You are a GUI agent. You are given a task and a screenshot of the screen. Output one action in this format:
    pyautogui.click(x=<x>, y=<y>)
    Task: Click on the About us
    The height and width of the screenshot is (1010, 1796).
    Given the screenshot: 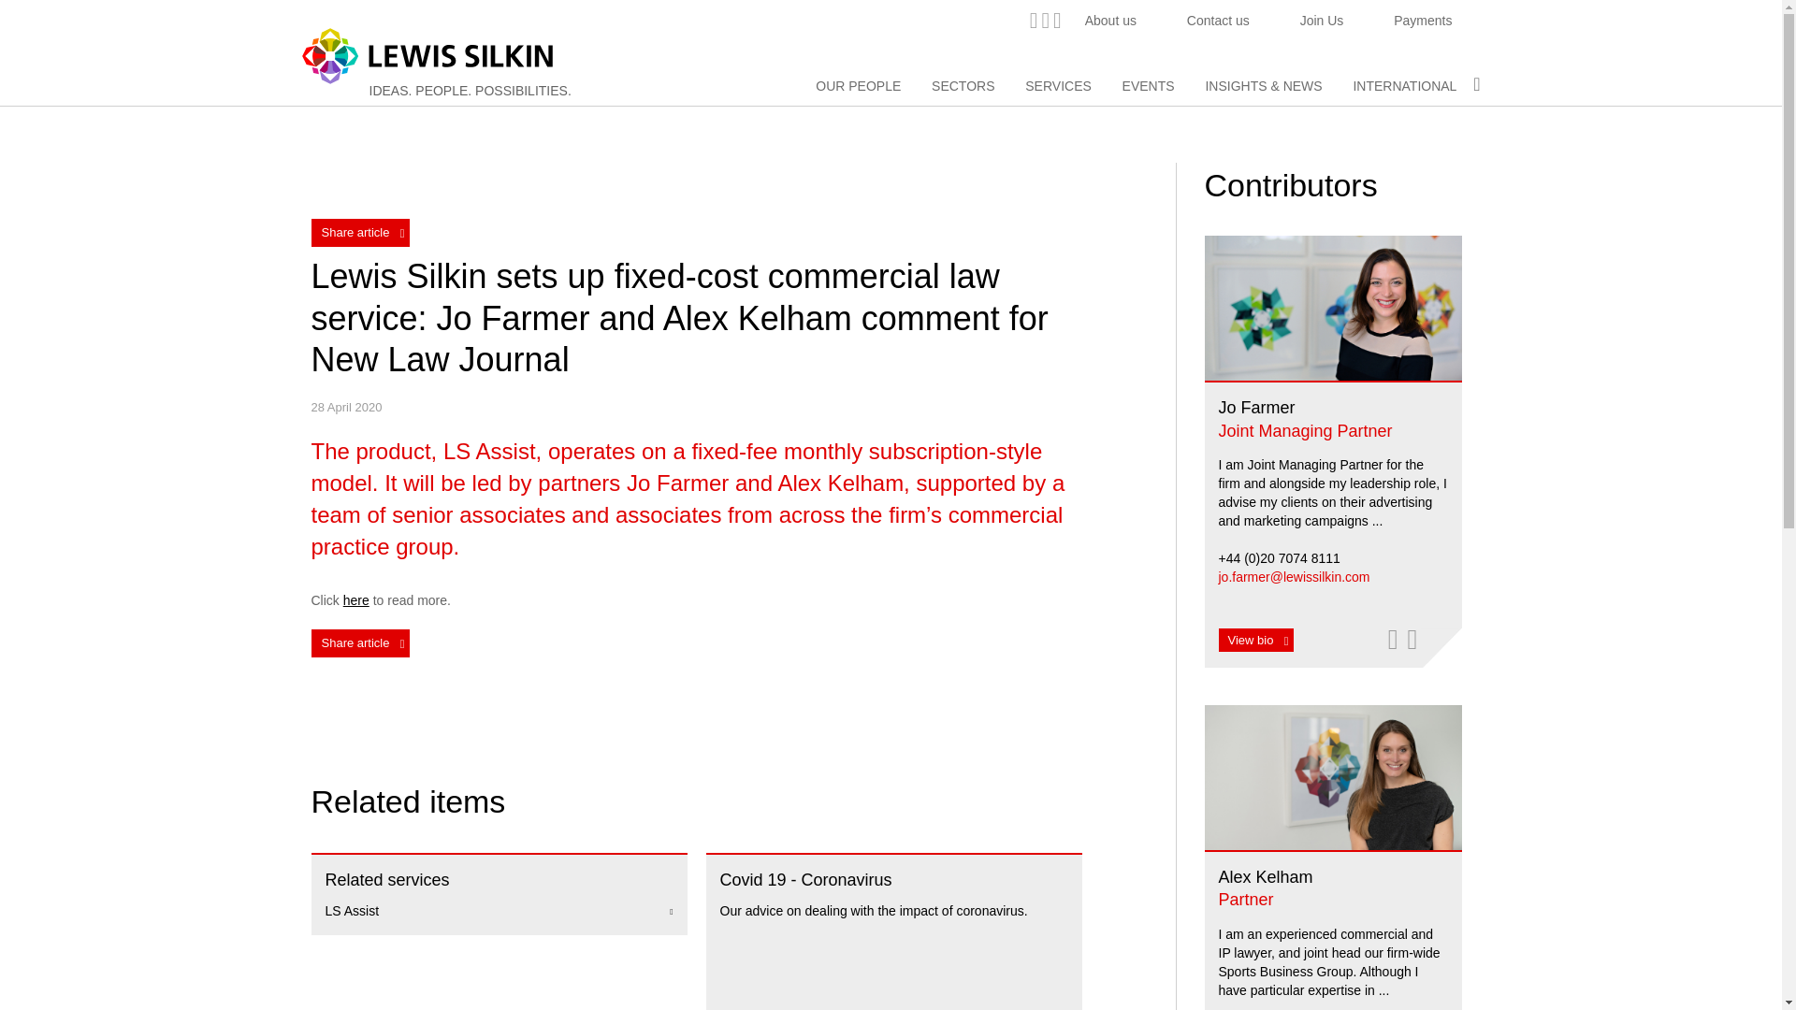 What is the action you would take?
    pyautogui.click(x=1110, y=21)
    